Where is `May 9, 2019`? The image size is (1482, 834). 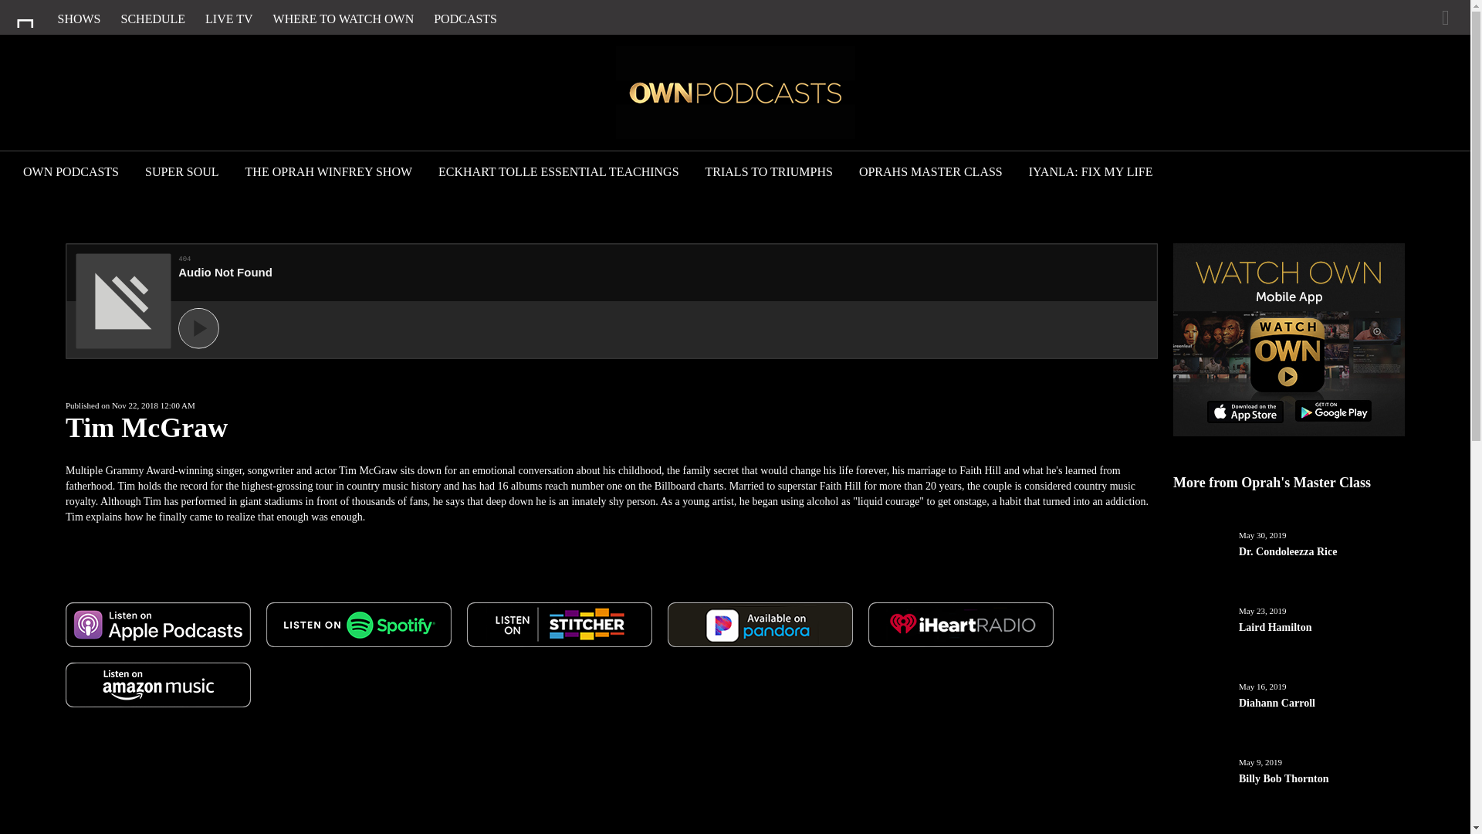 May 9, 2019 is located at coordinates (1260, 761).